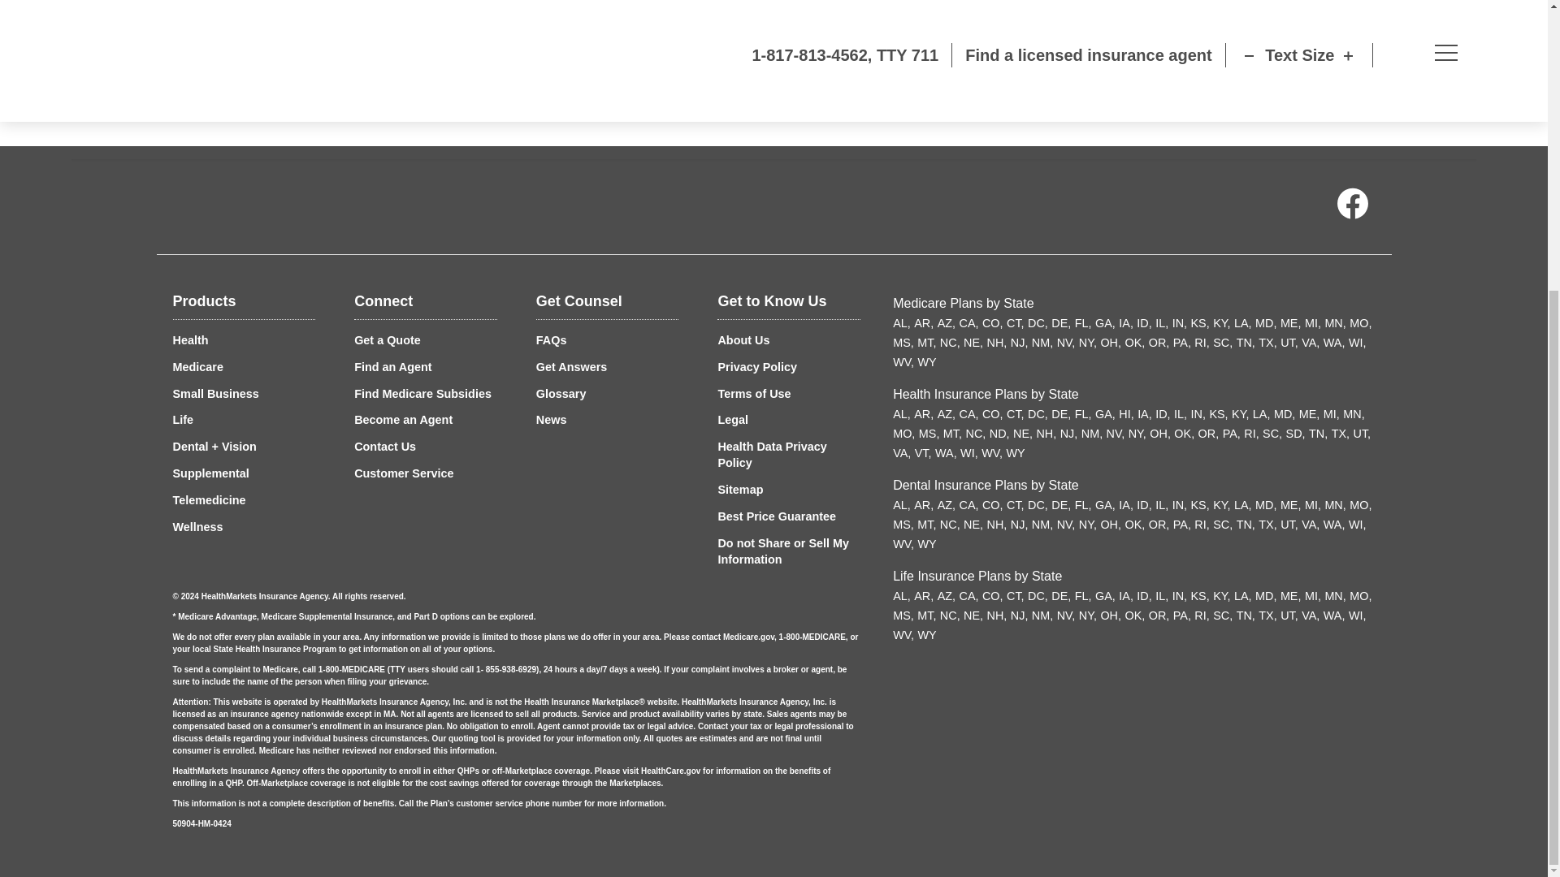  What do you see at coordinates (946, 323) in the screenshot?
I see `Medicare Insurance Plans in Arizona` at bounding box center [946, 323].